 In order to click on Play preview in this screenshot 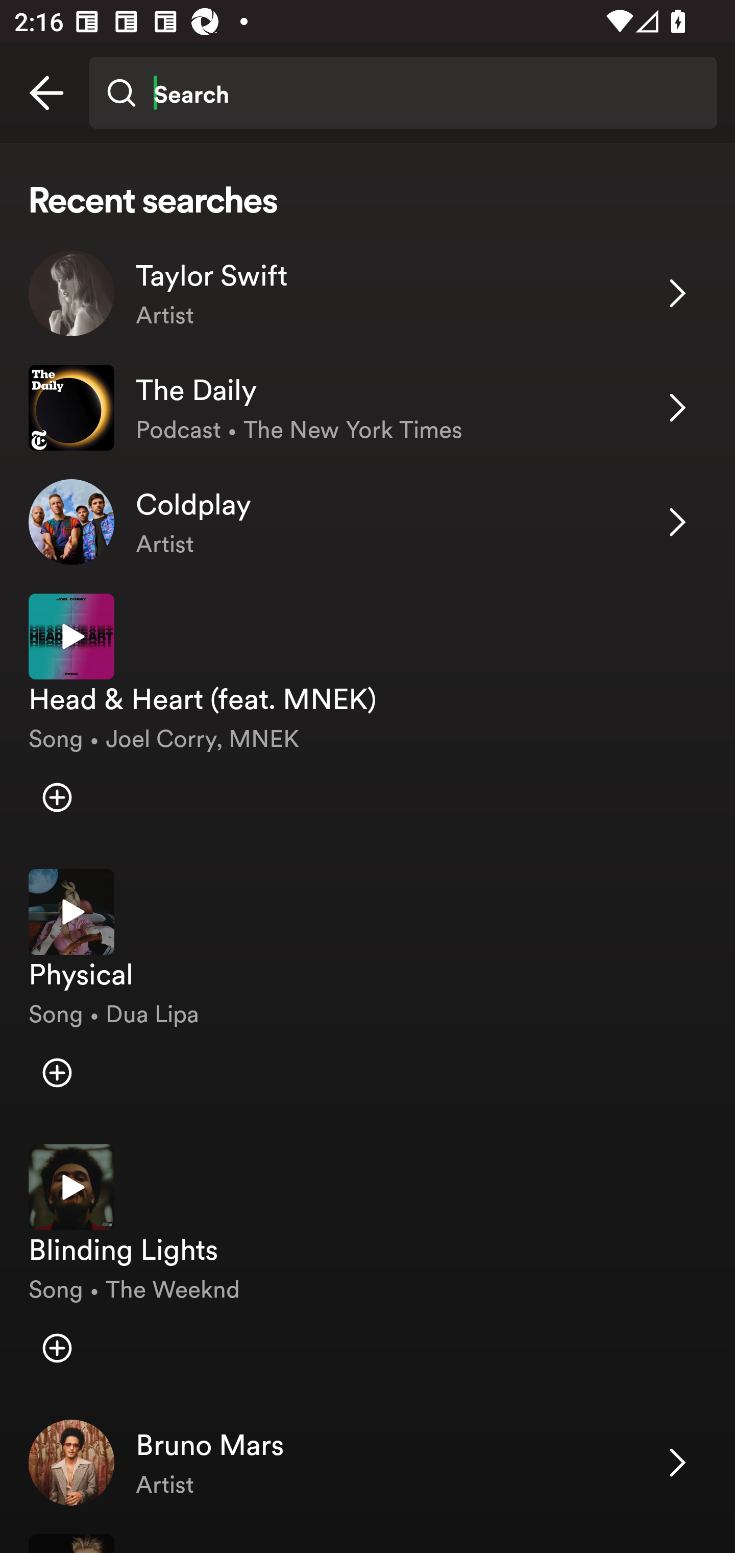, I will do `click(71, 637)`.